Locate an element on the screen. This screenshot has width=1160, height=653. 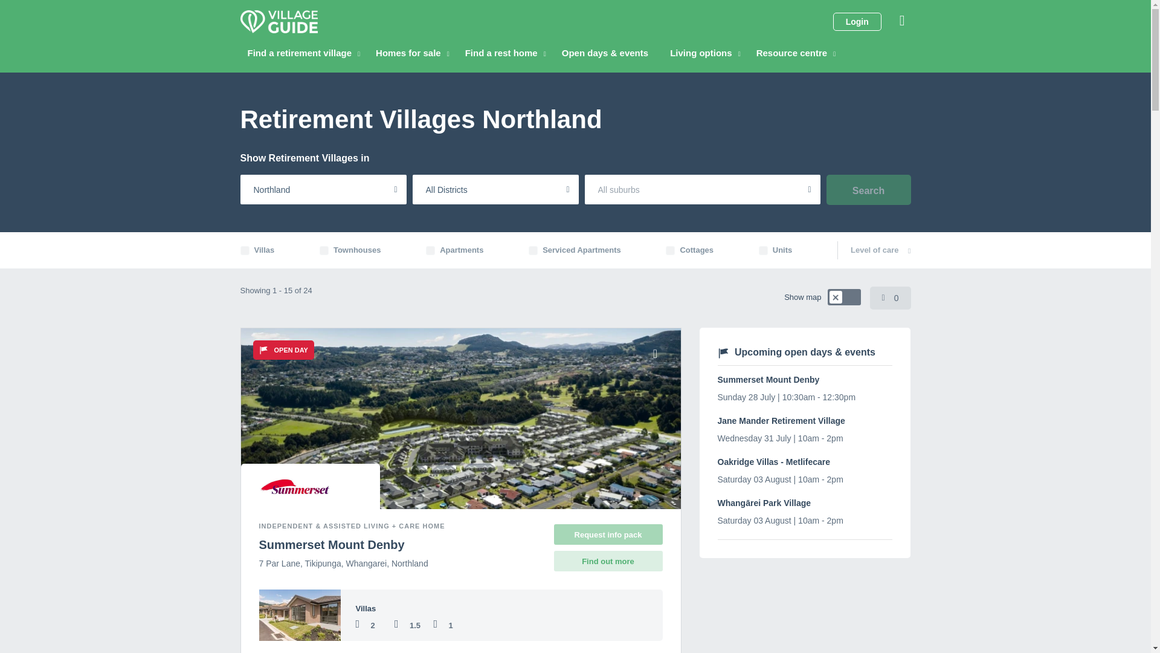
Find a rest home is located at coordinates (505, 53).